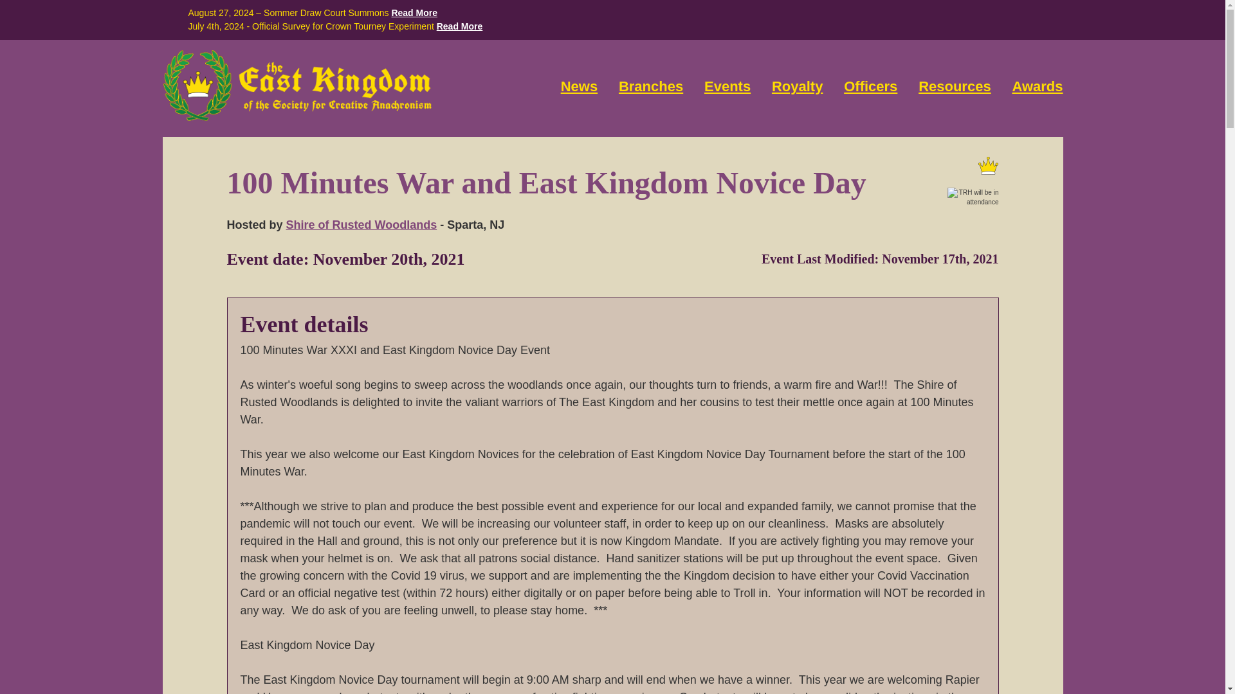  I want to click on Royalty, so click(797, 86).